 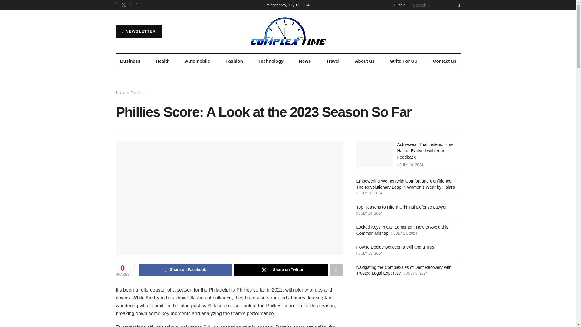 I want to click on NEWSLETTER, so click(x=139, y=31).